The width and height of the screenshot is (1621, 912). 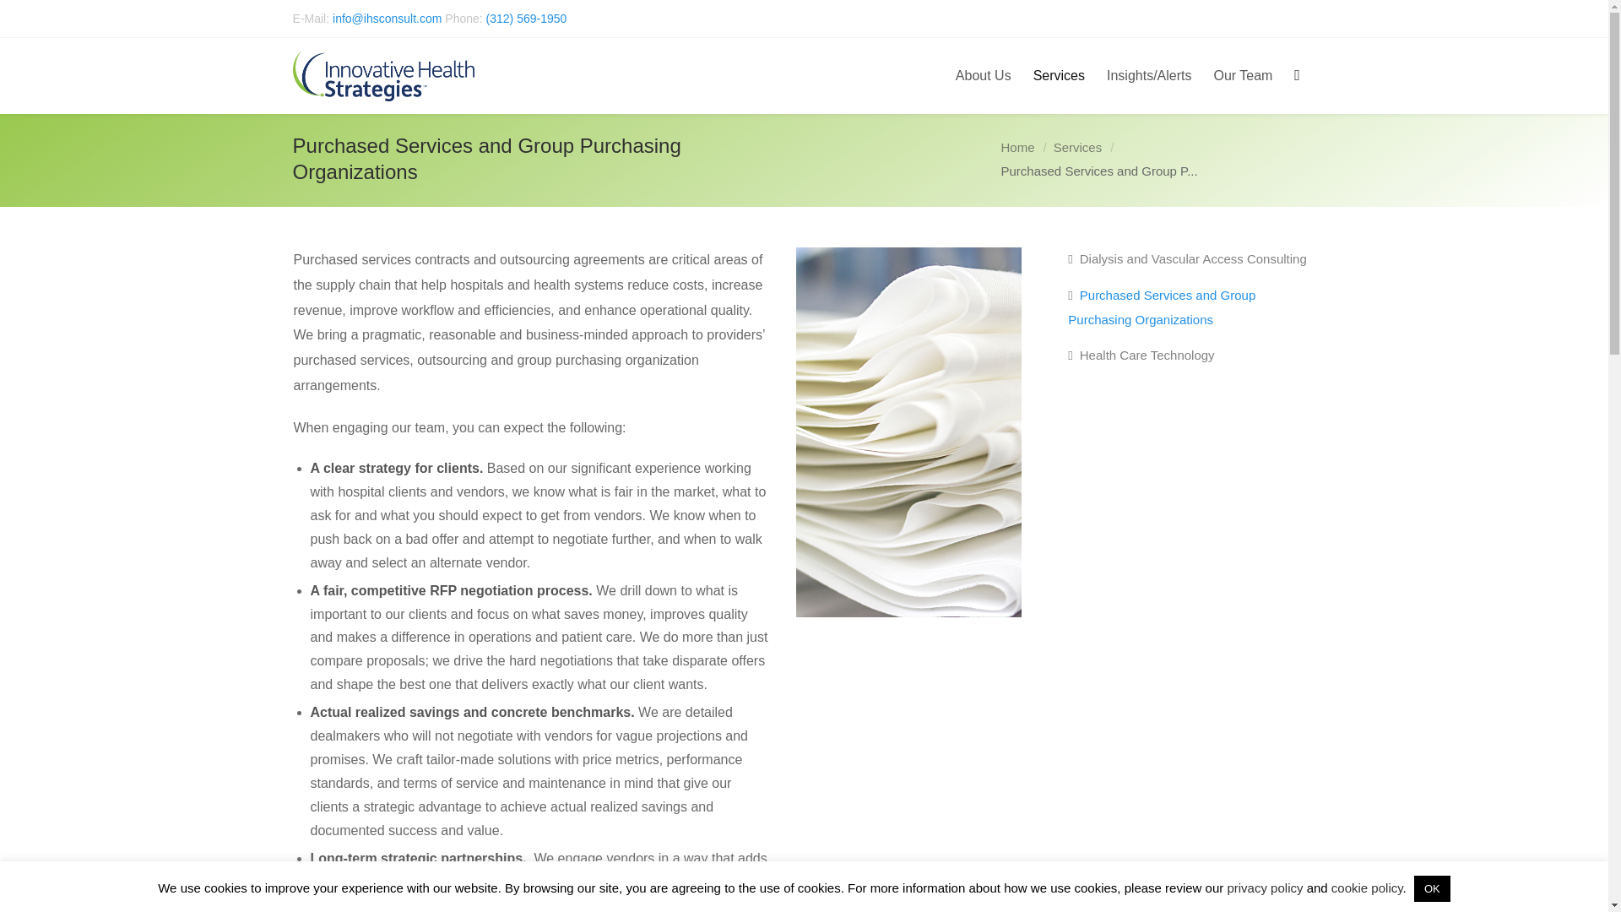 What do you see at coordinates (1191, 307) in the screenshot?
I see `Purchased Services and Group Purchasing Organizations` at bounding box center [1191, 307].